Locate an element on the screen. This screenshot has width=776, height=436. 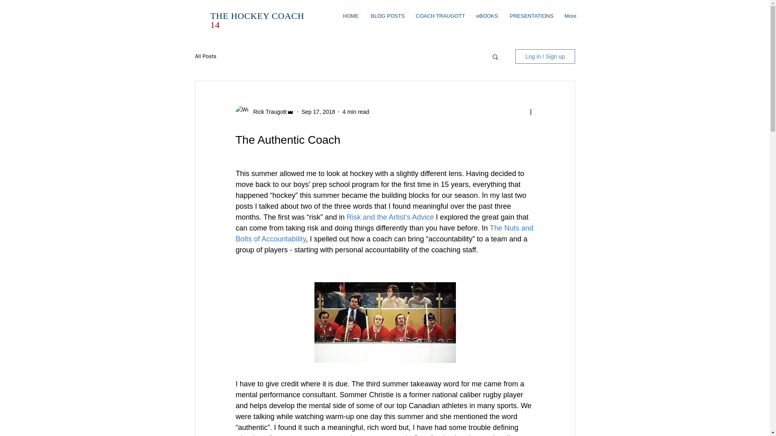
HOME is located at coordinates (351, 16).